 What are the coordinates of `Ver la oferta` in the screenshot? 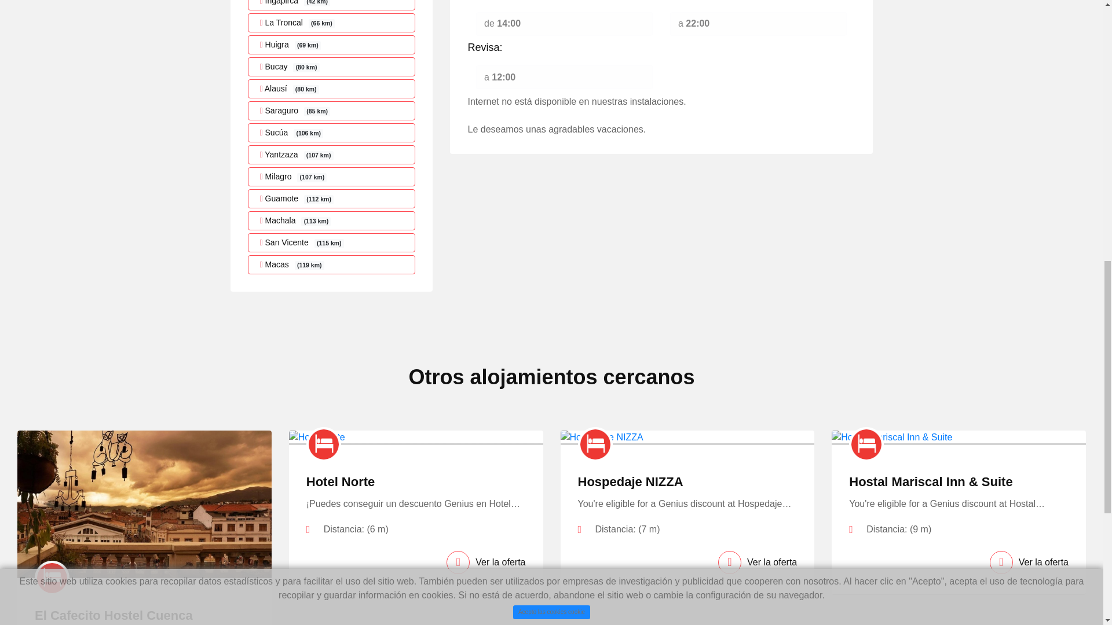 It's located at (485, 562).